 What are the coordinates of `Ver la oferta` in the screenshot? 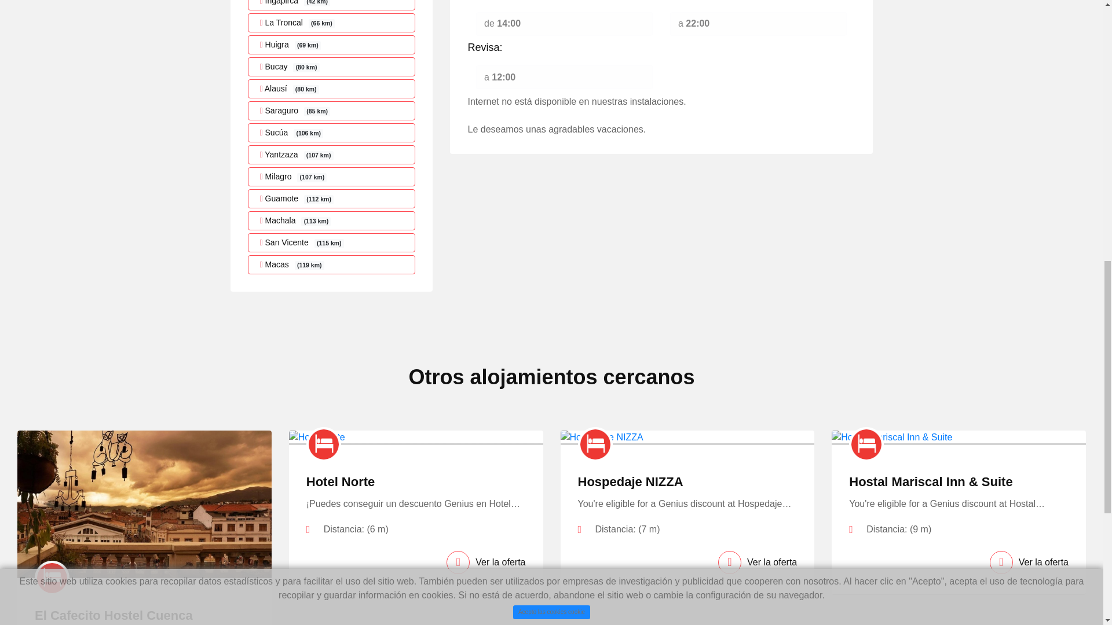 It's located at (485, 562).